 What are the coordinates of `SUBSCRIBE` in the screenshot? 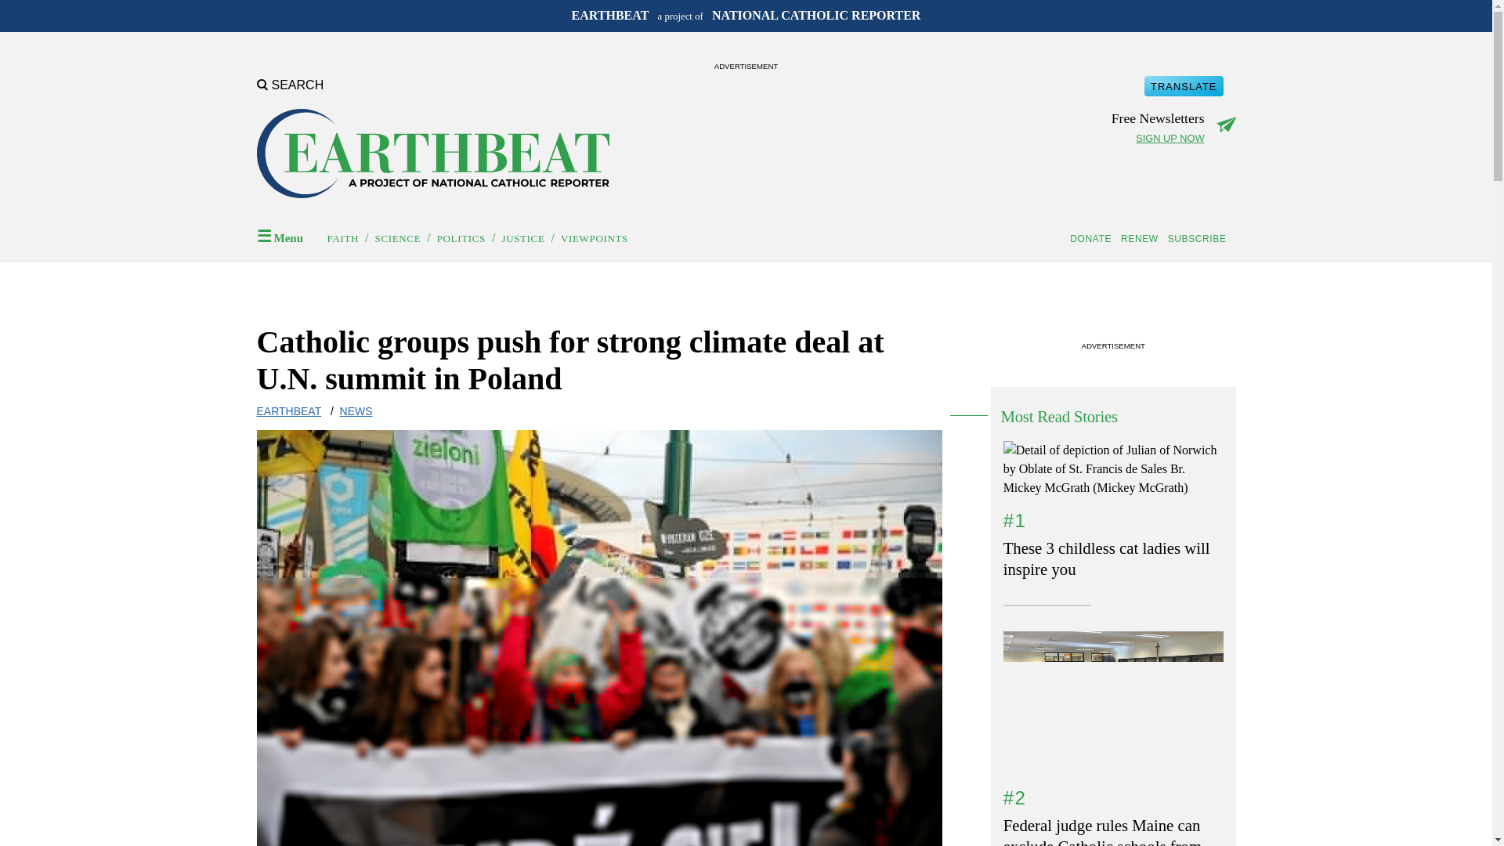 It's located at (1200, 238).